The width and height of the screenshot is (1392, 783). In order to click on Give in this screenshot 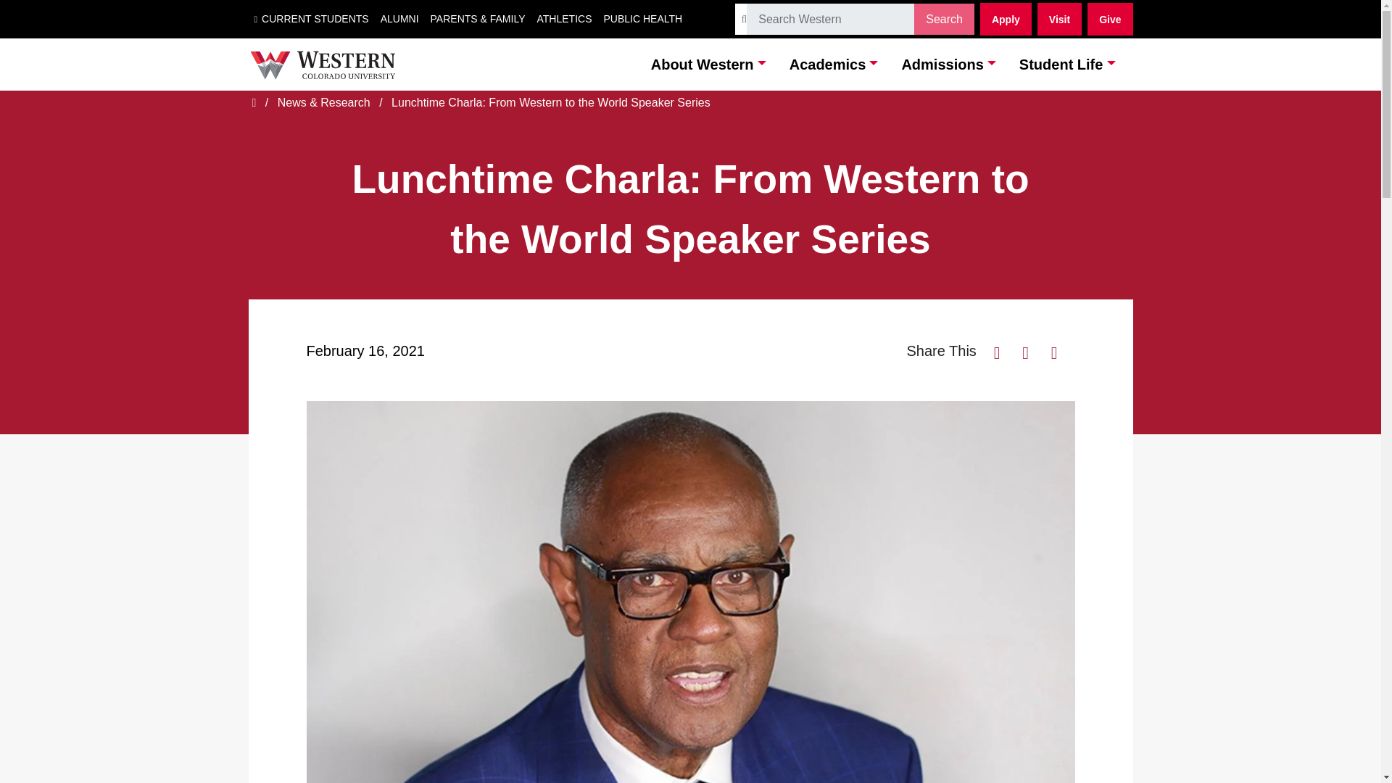, I will do `click(1109, 19)`.